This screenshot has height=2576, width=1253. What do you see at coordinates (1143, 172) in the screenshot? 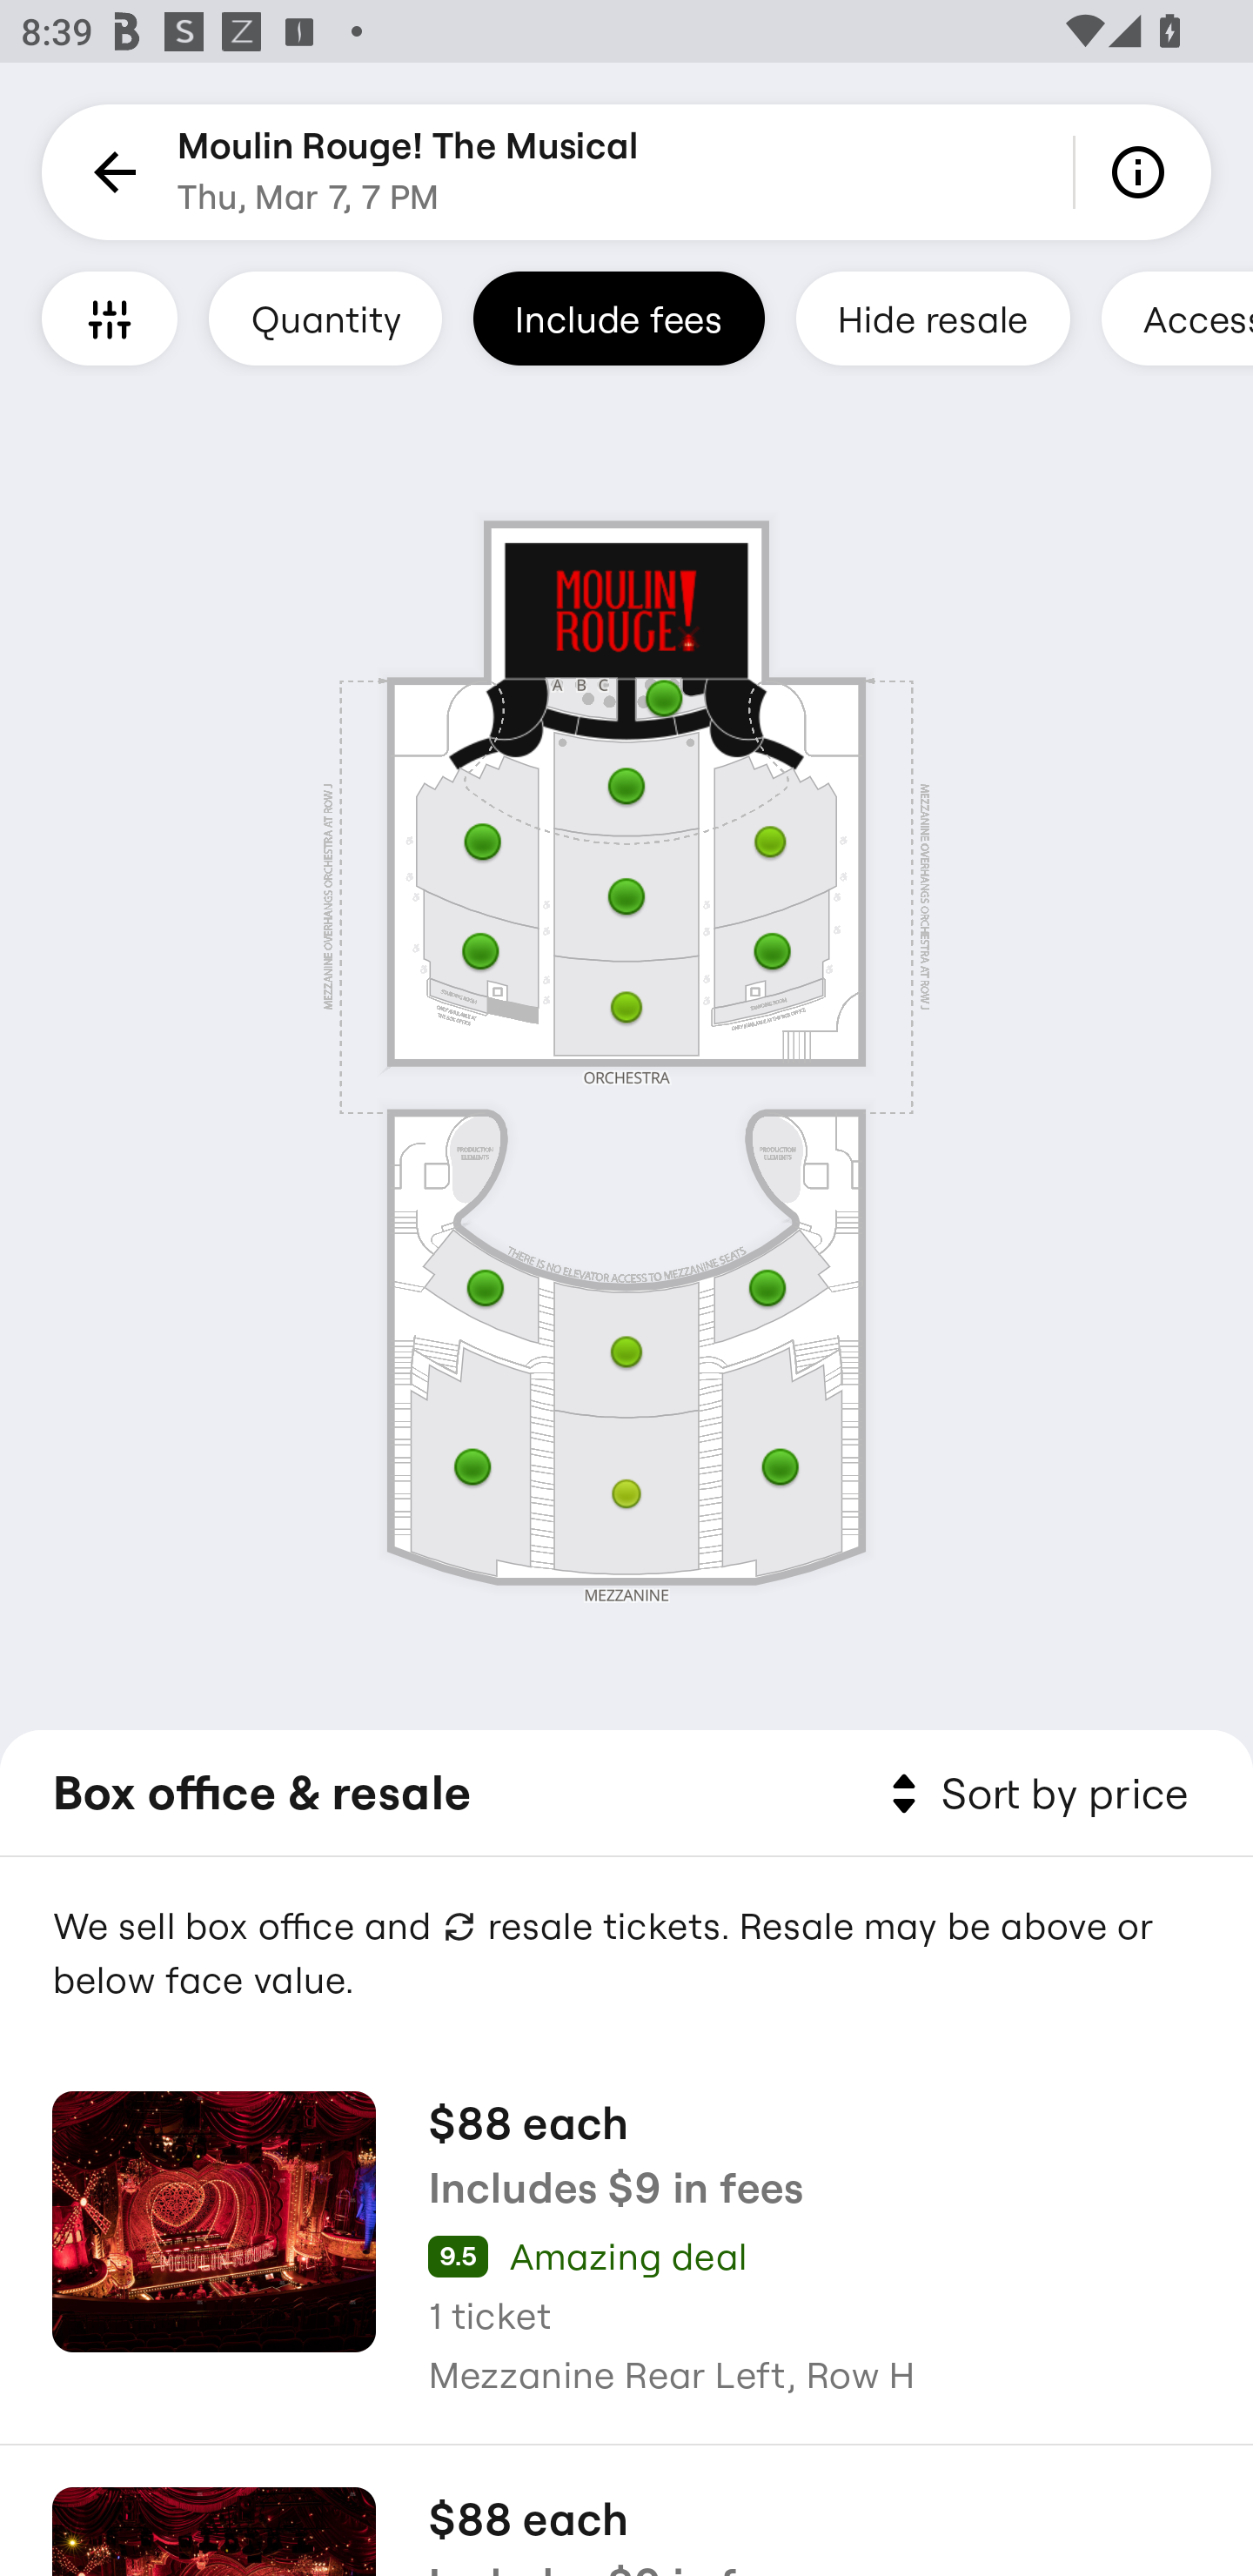
I see `Info` at bounding box center [1143, 172].